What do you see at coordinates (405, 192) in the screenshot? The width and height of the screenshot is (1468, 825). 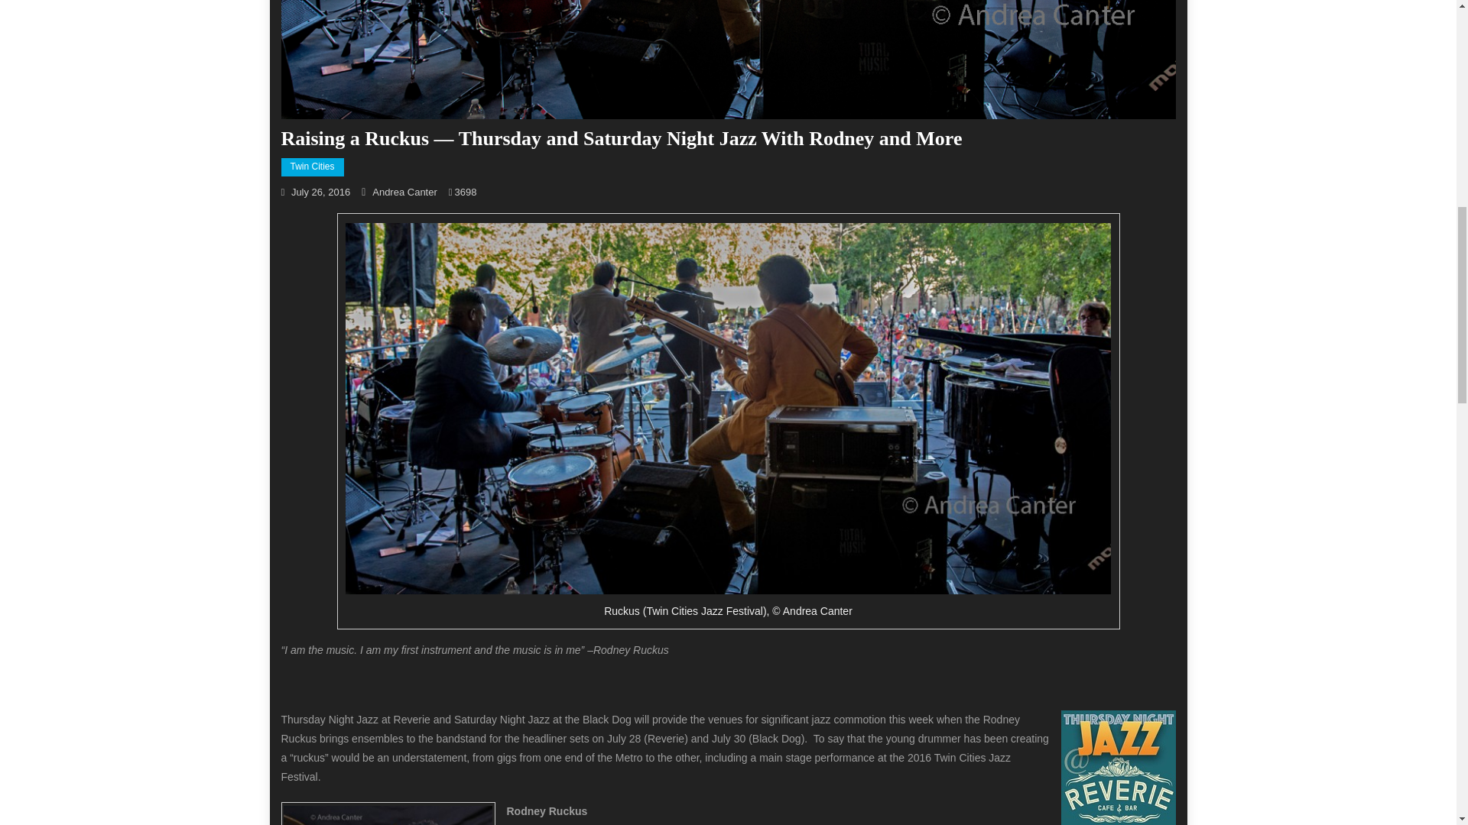 I see `Andrea Canter` at bounding box center [405, 192].